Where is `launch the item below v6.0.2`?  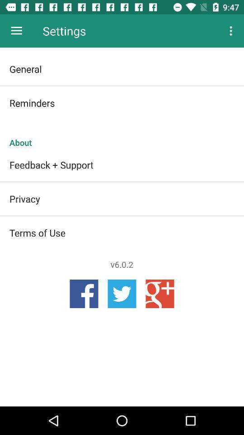
launch the item below v6.0.2 is located at coordinates (122, 294).